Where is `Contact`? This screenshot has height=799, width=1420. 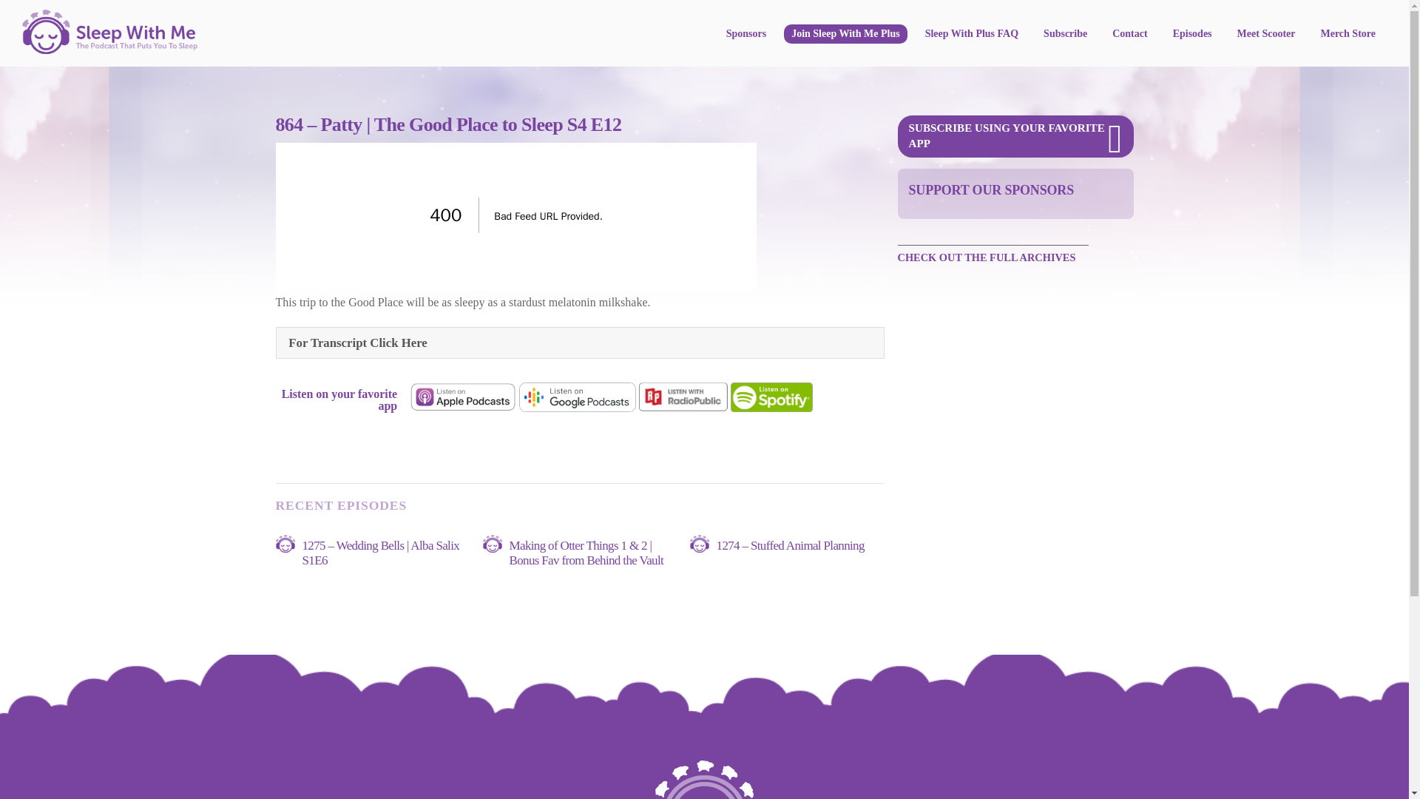
Contact is located at coordinates (1129, 34).